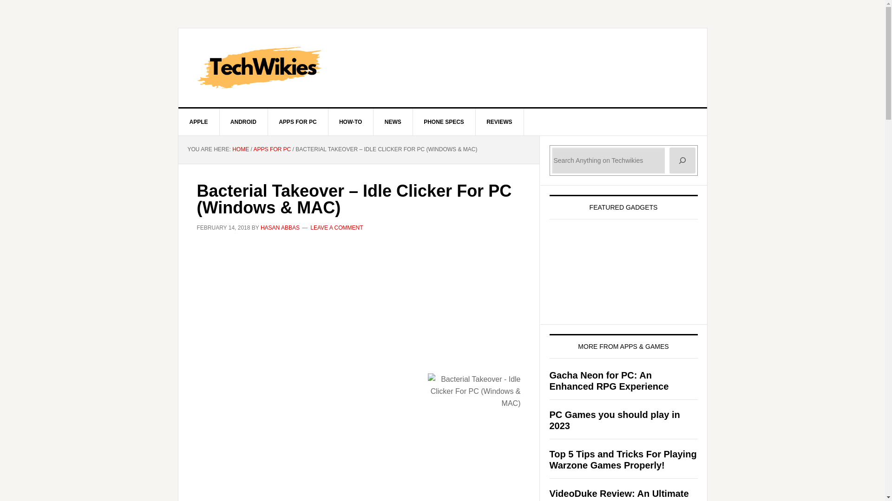 The height and width of the screenshot is (501, 892). I want to click on TECHWIKIES.COM, so click(443, 68).